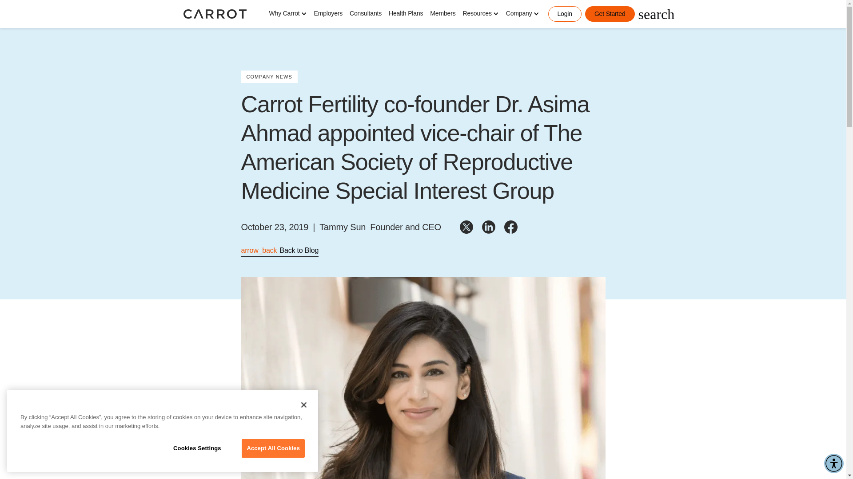 Image resolution: width=853 pixels, height=479 pixels. I want to click on Consultants, so click(366, 13).